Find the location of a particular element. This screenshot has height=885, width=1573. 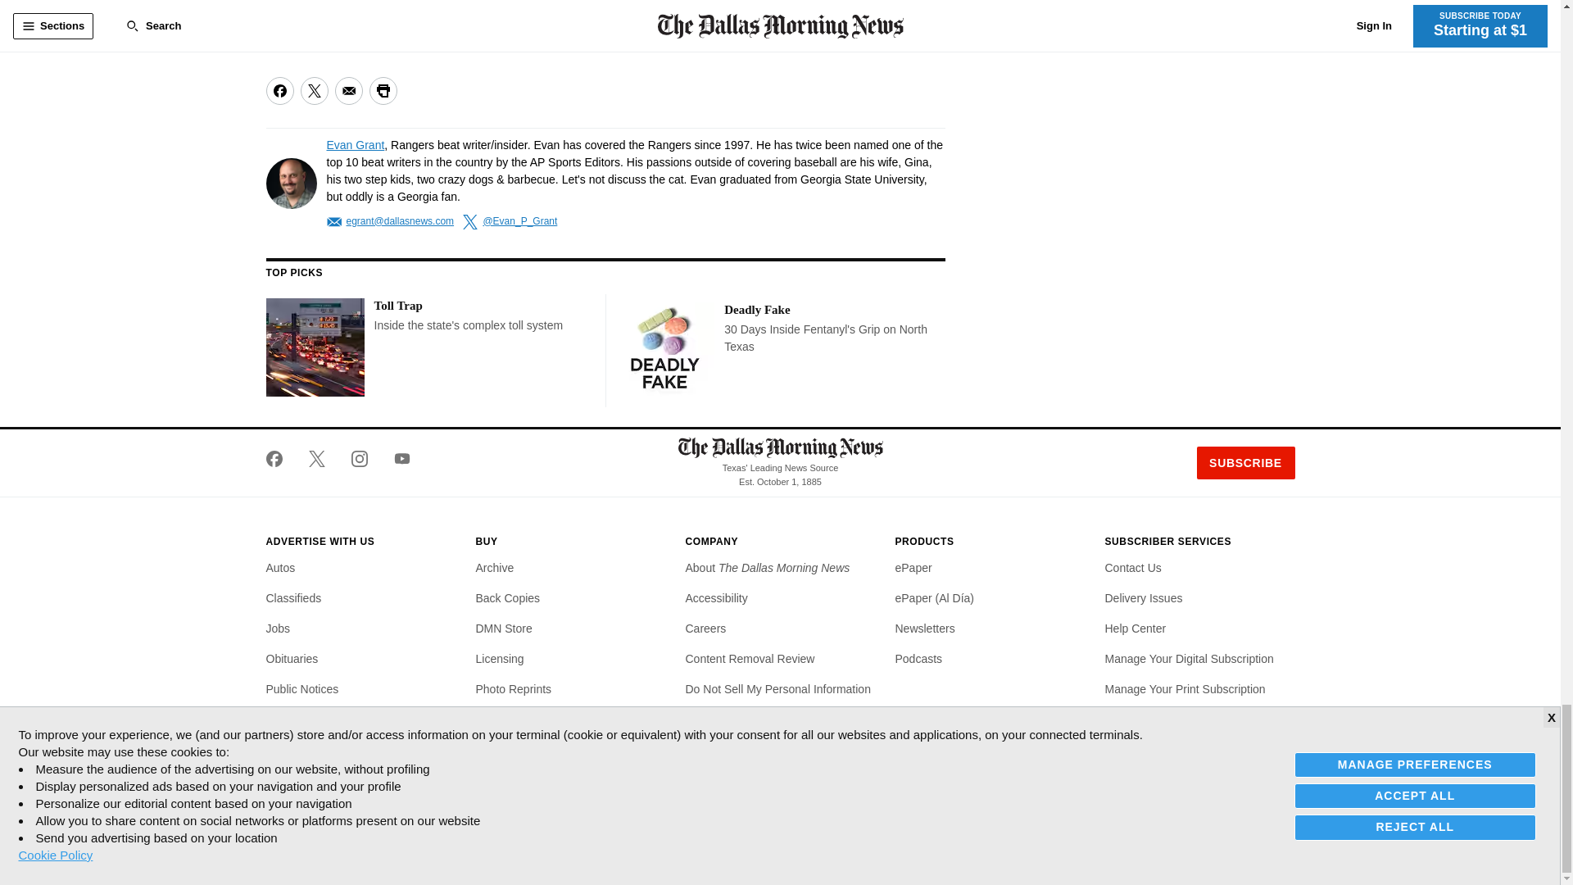

Share via Email is located at coordinates (347, 90).